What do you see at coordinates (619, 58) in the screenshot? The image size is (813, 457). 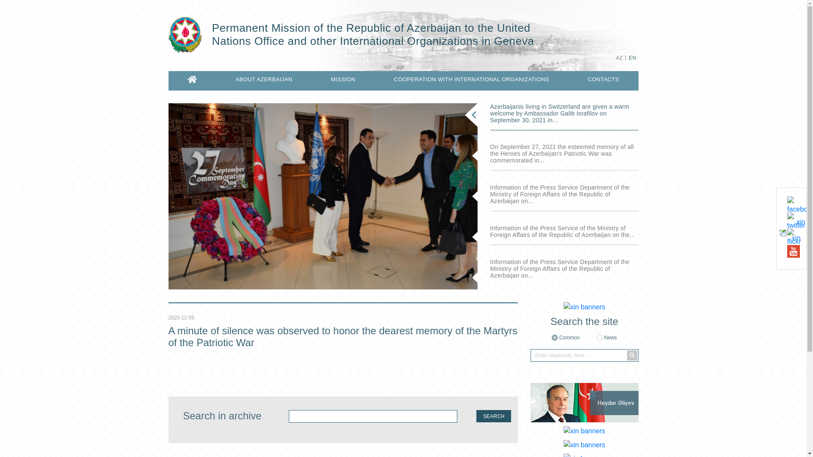 I see `AZ` at bounding box center [619, 58].